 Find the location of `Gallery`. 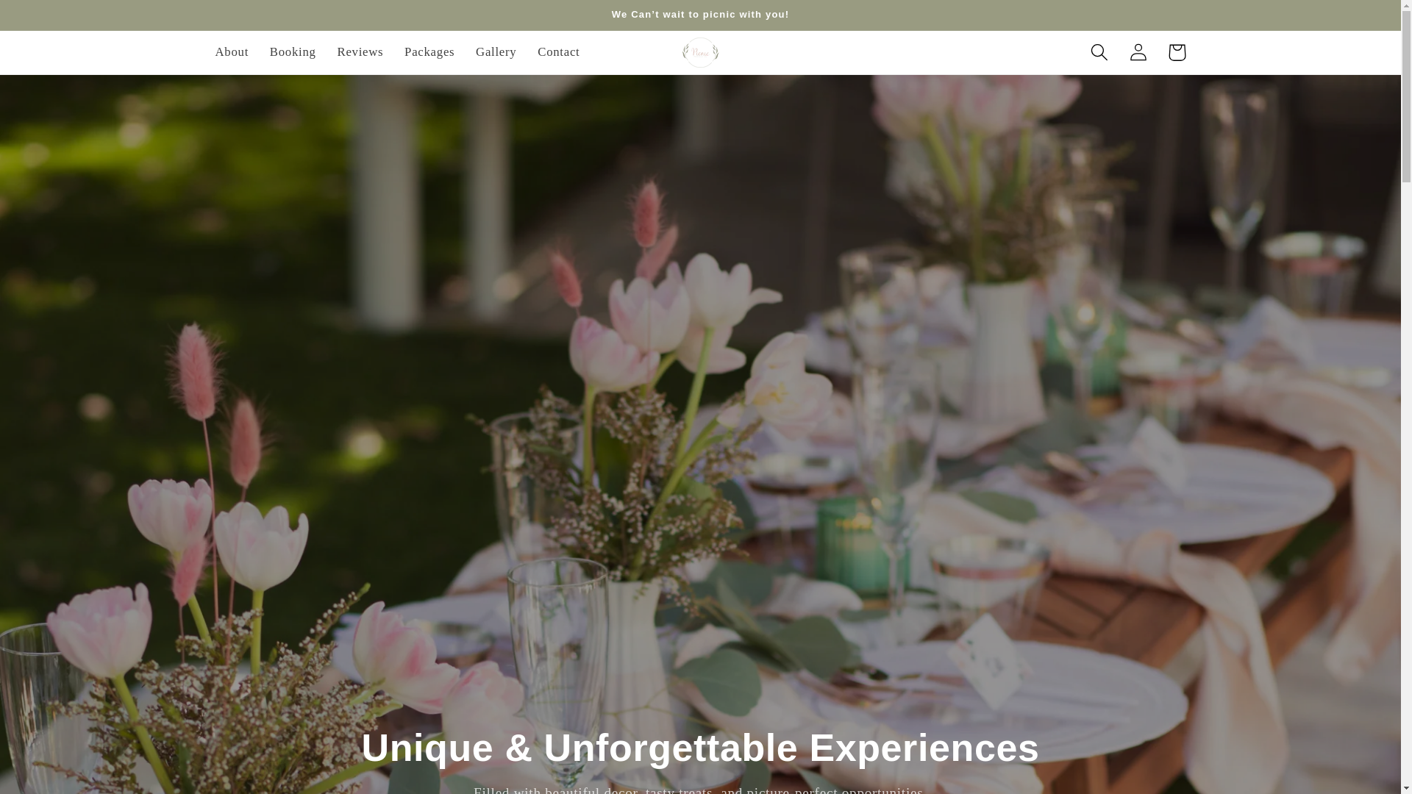

Gallery is located at coordinates (496, 52).